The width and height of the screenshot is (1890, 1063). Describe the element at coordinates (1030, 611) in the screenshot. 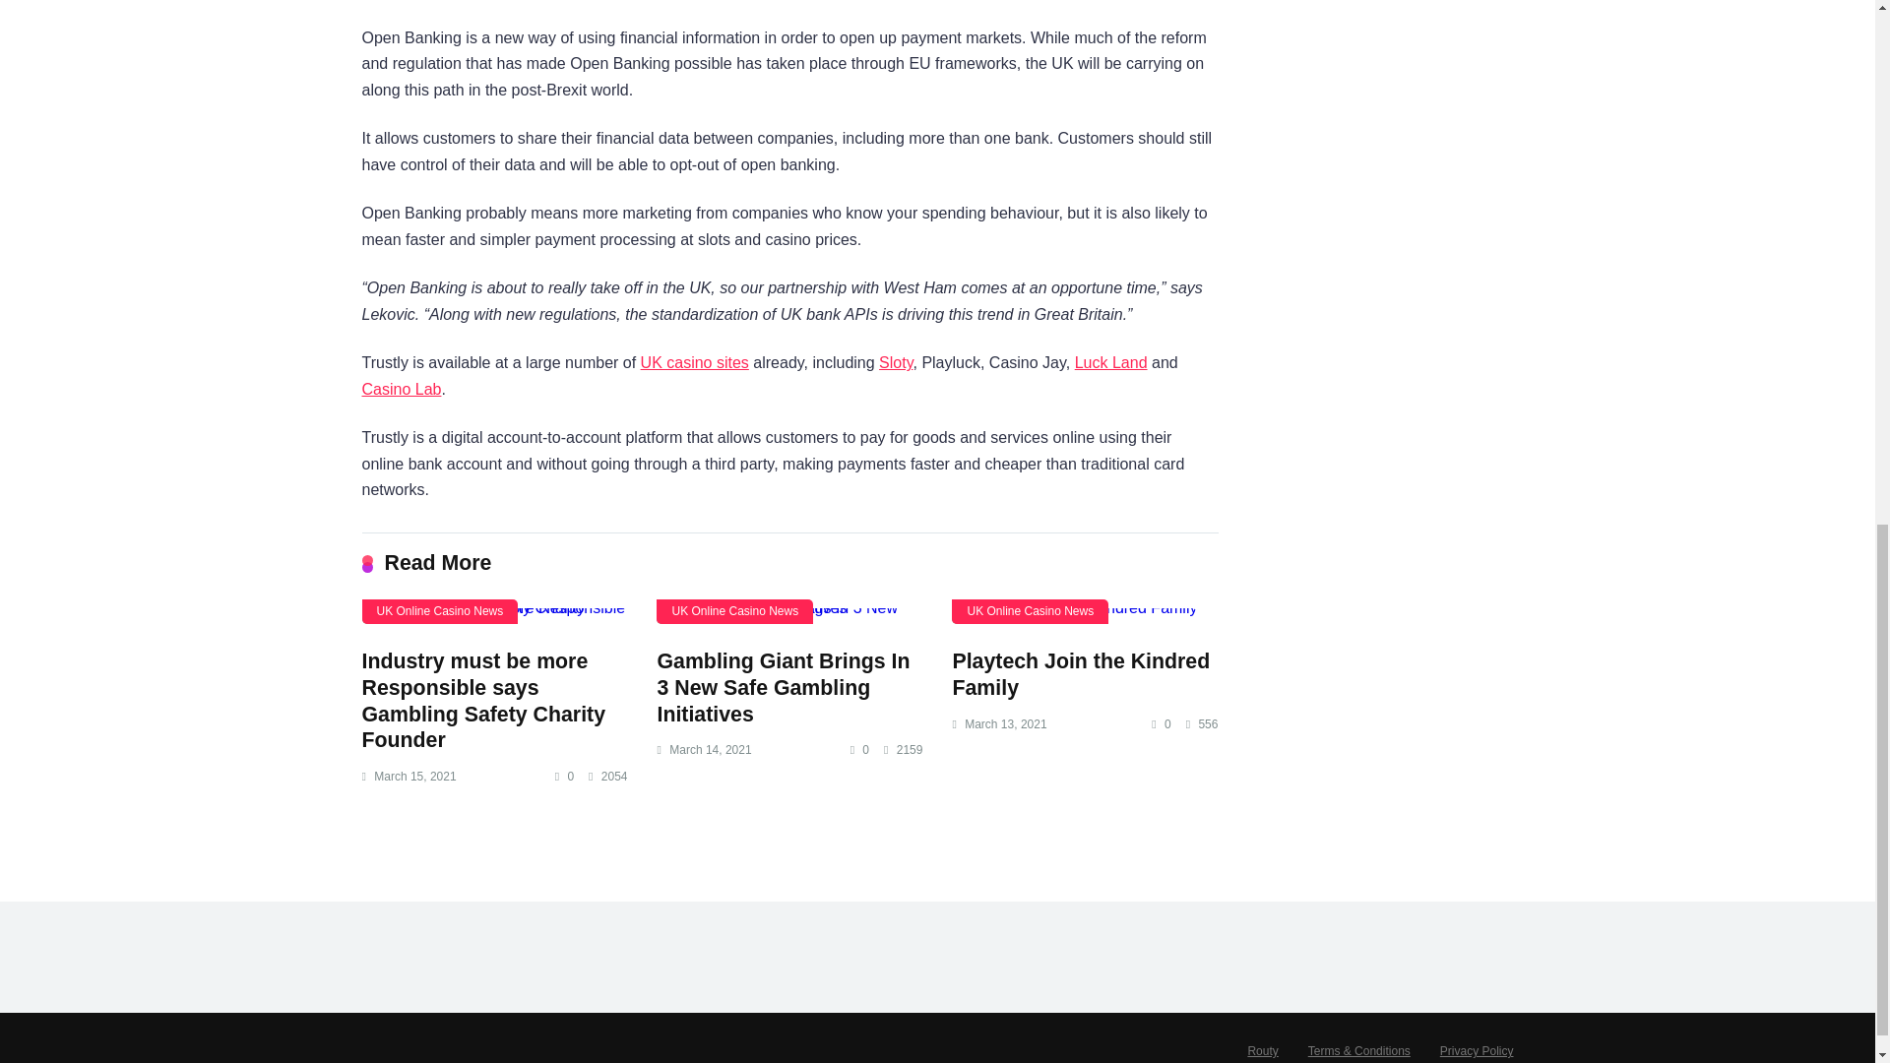

I see `UK Online Casino News` at that location.